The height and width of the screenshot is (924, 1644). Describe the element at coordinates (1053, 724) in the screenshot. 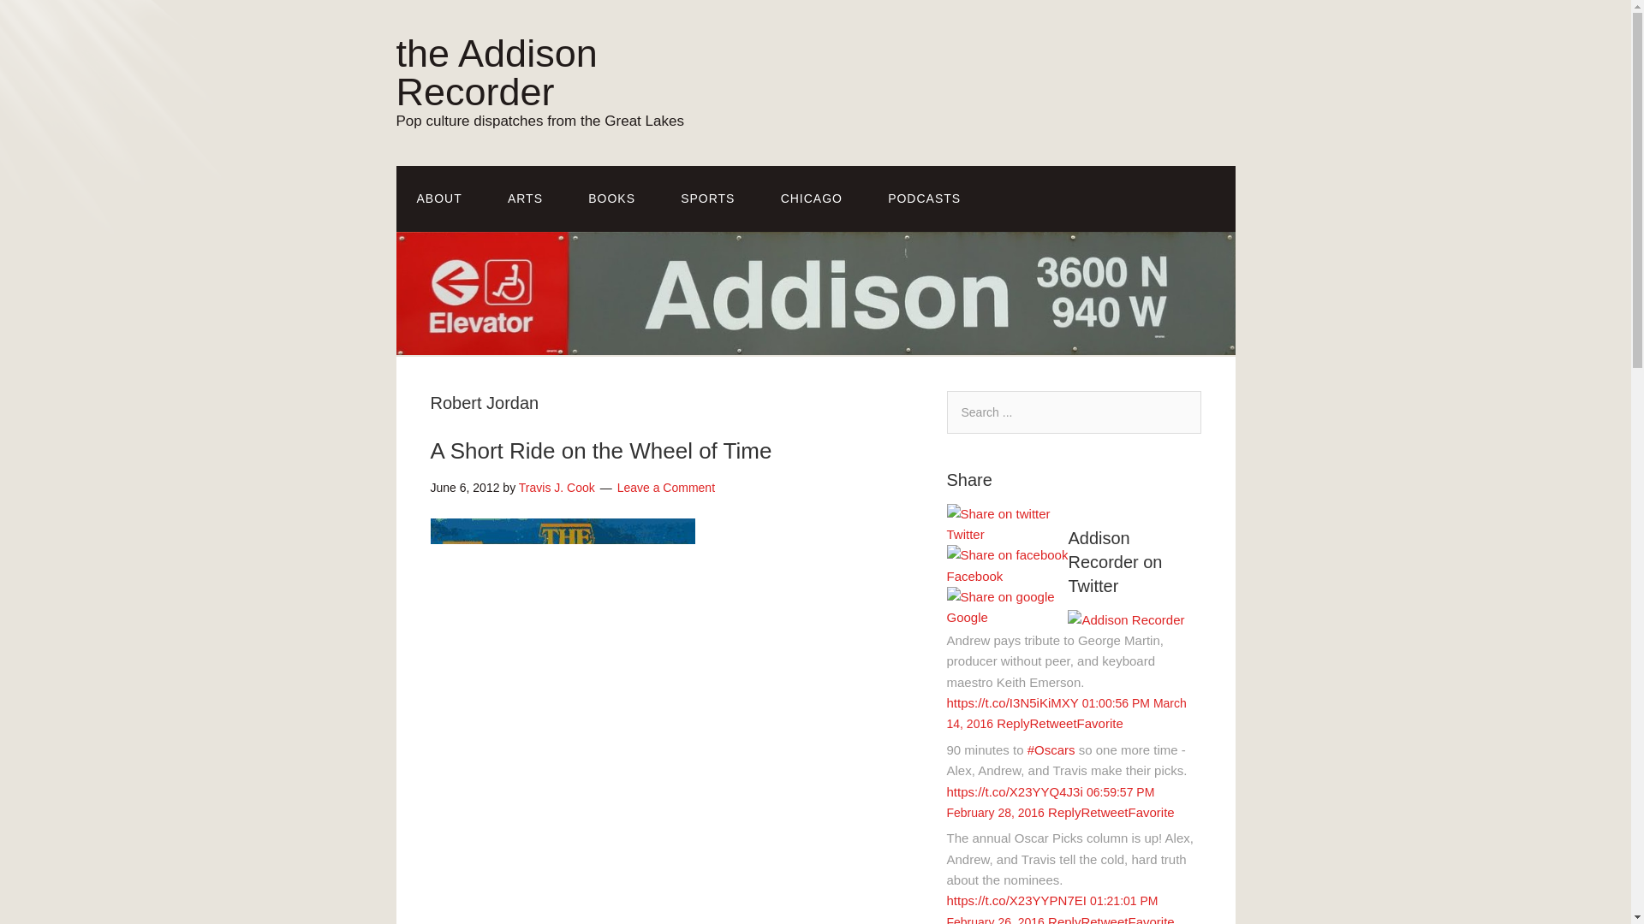

I see `Retweet` at that location.